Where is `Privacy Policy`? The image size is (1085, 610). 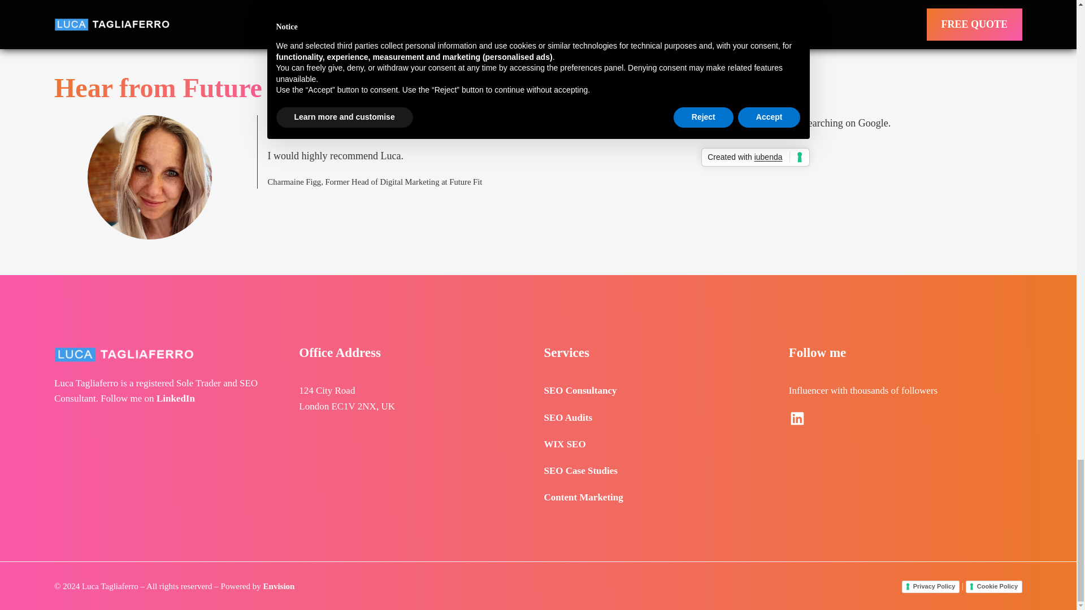 Privacy Policy is located at coordinates (931, 586).